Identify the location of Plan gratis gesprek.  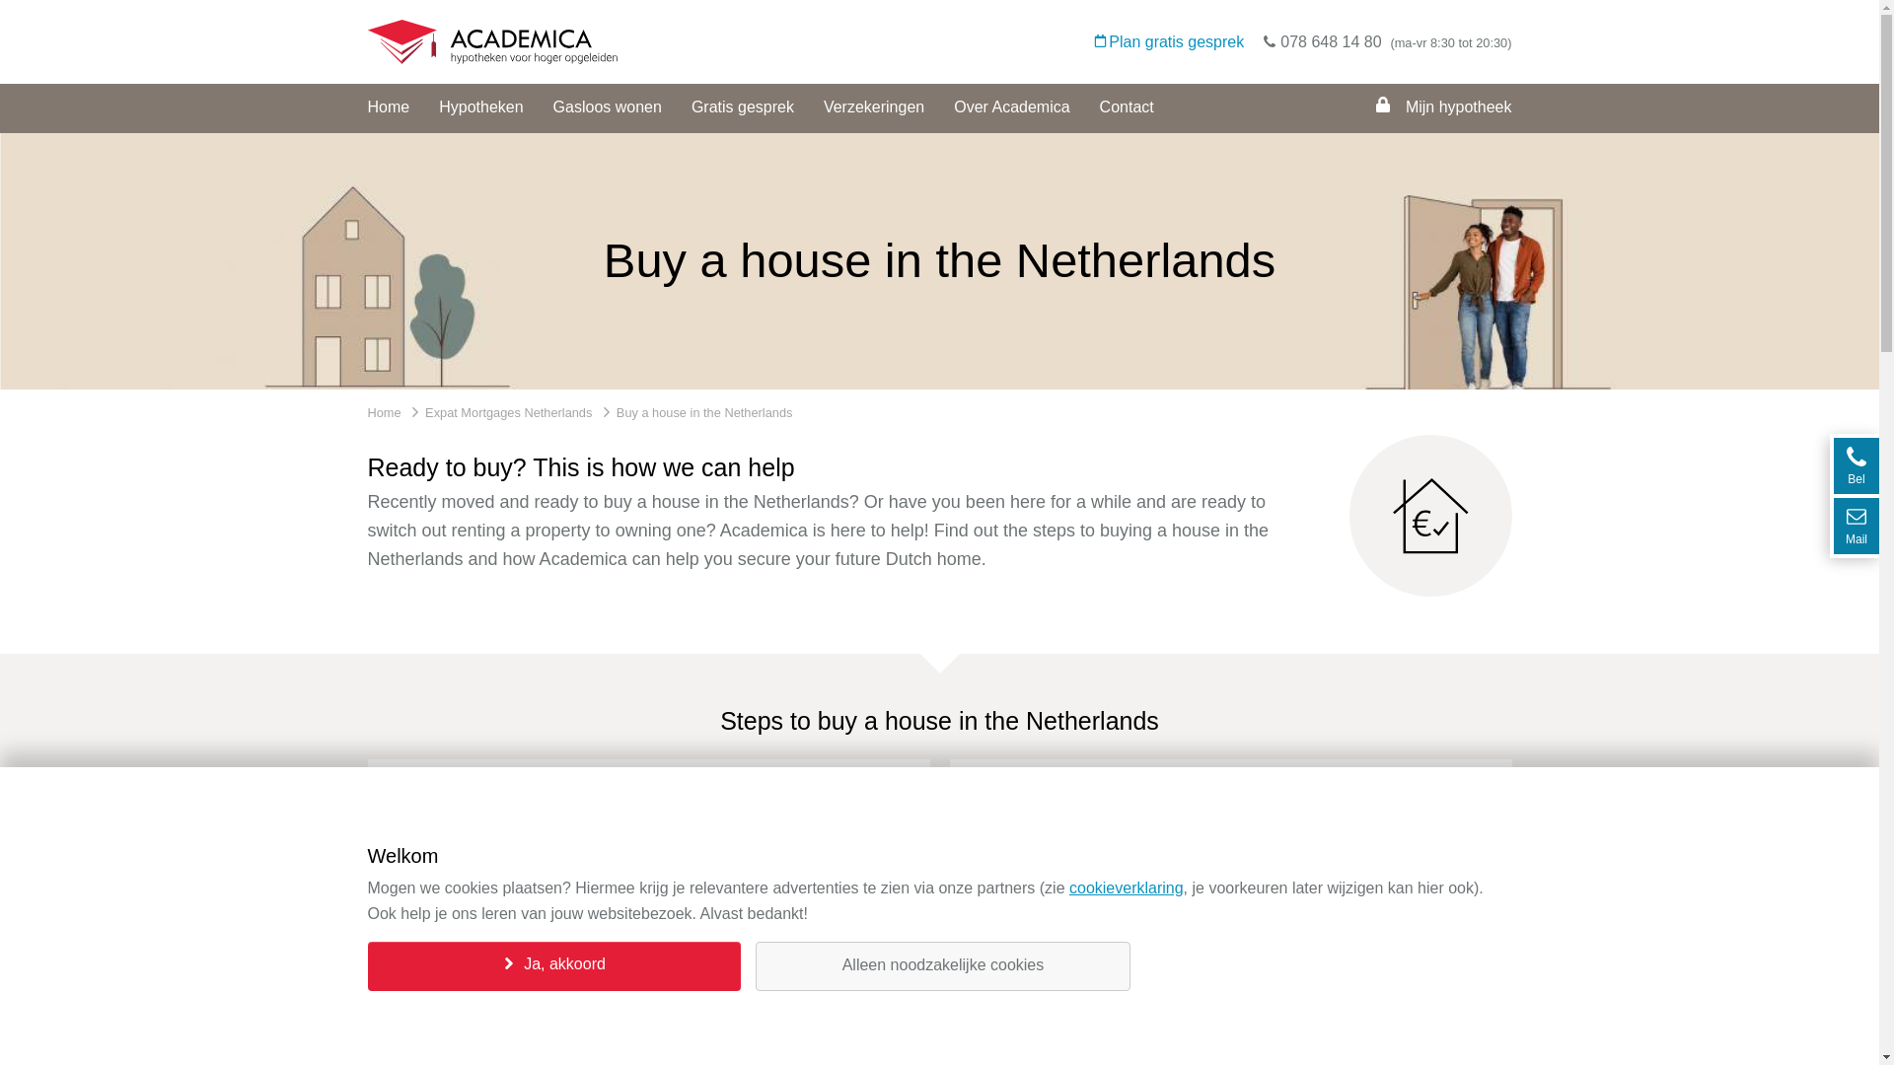
(1169, 43).